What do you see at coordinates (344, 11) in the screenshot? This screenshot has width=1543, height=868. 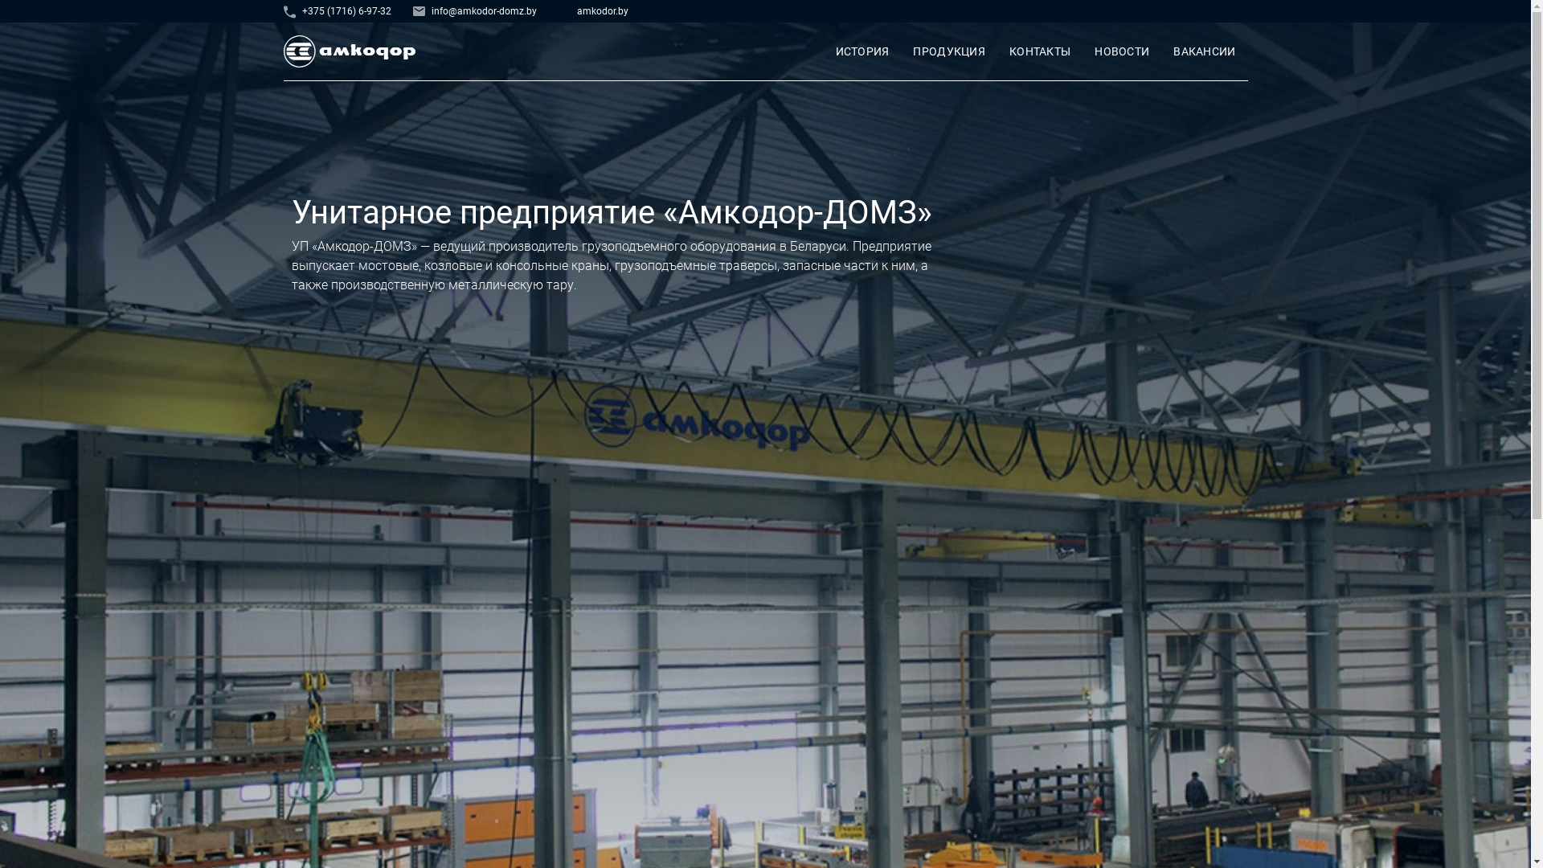 I see `+375 (1716) 6-97-32` at bounding box center [344, 11].